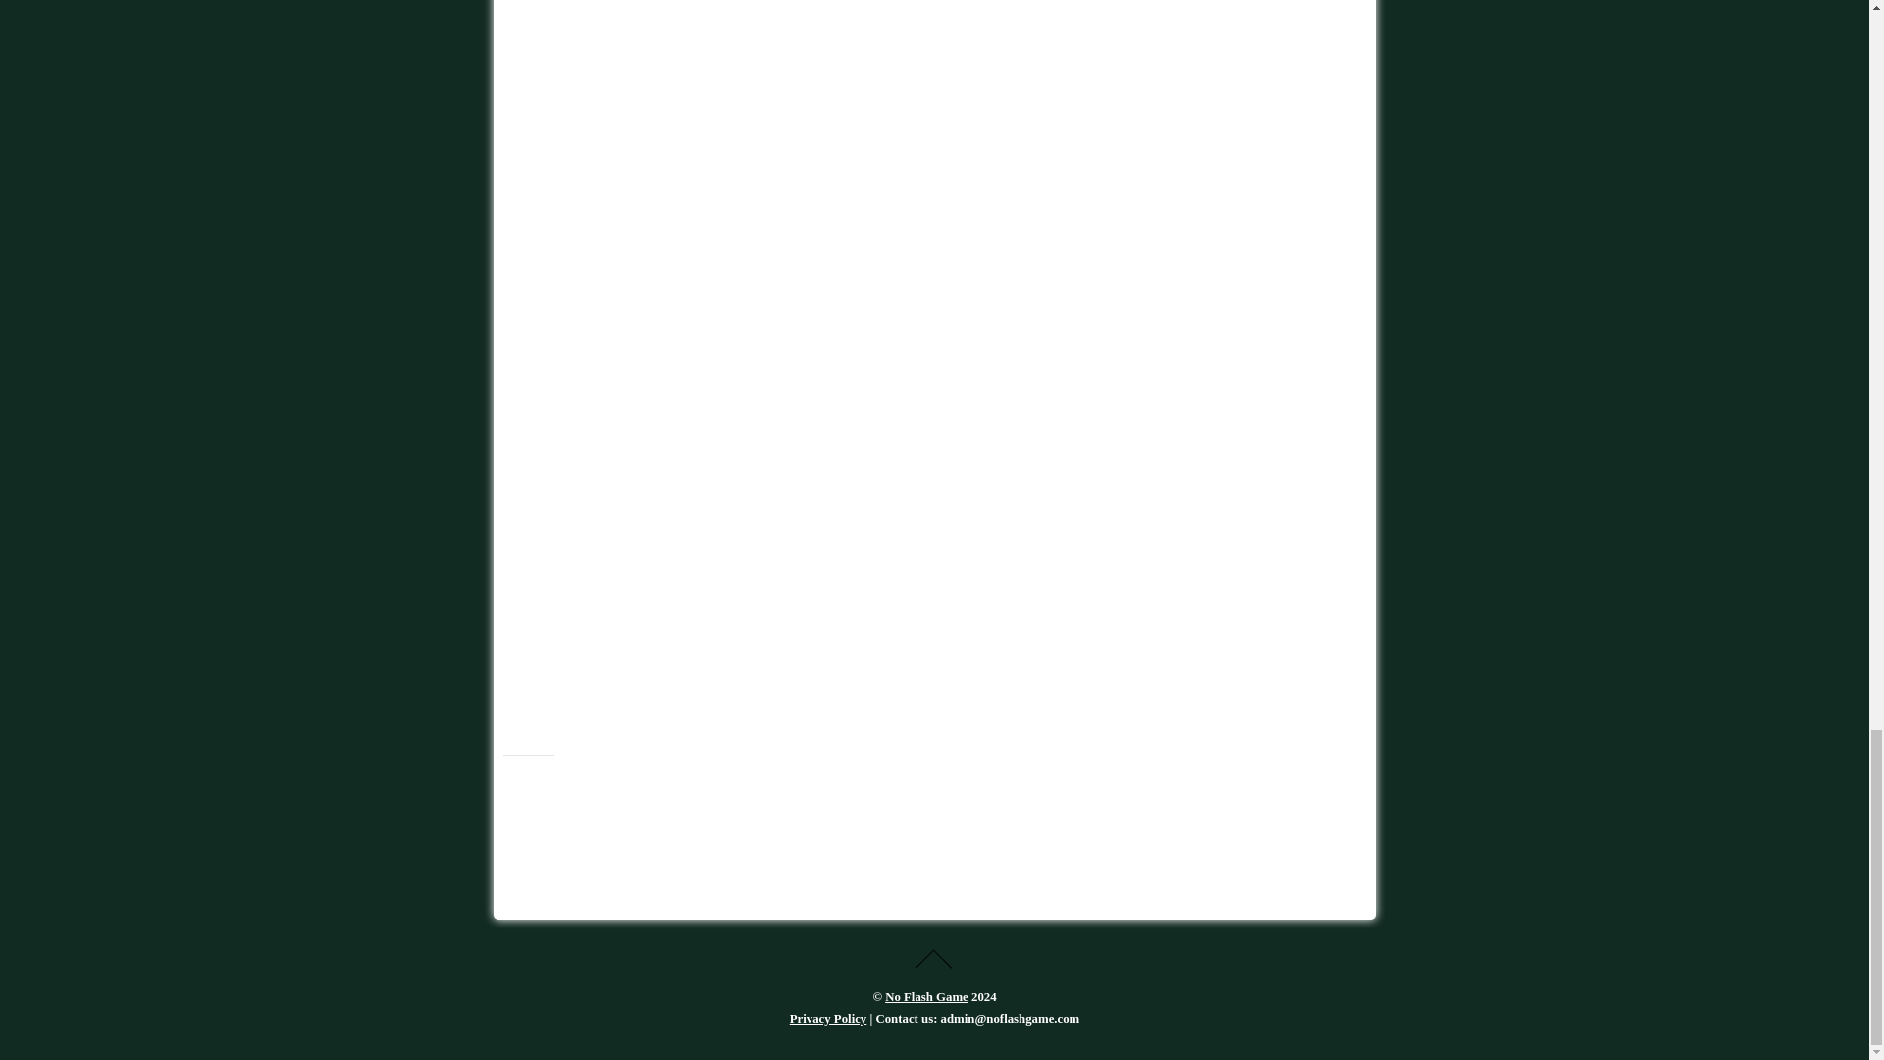 Image resolution: width=1884 pixels, height=1060 pixels. Describe the element at coordinates (691, 56) in the screenshot. I see `puzzle game` at that location.